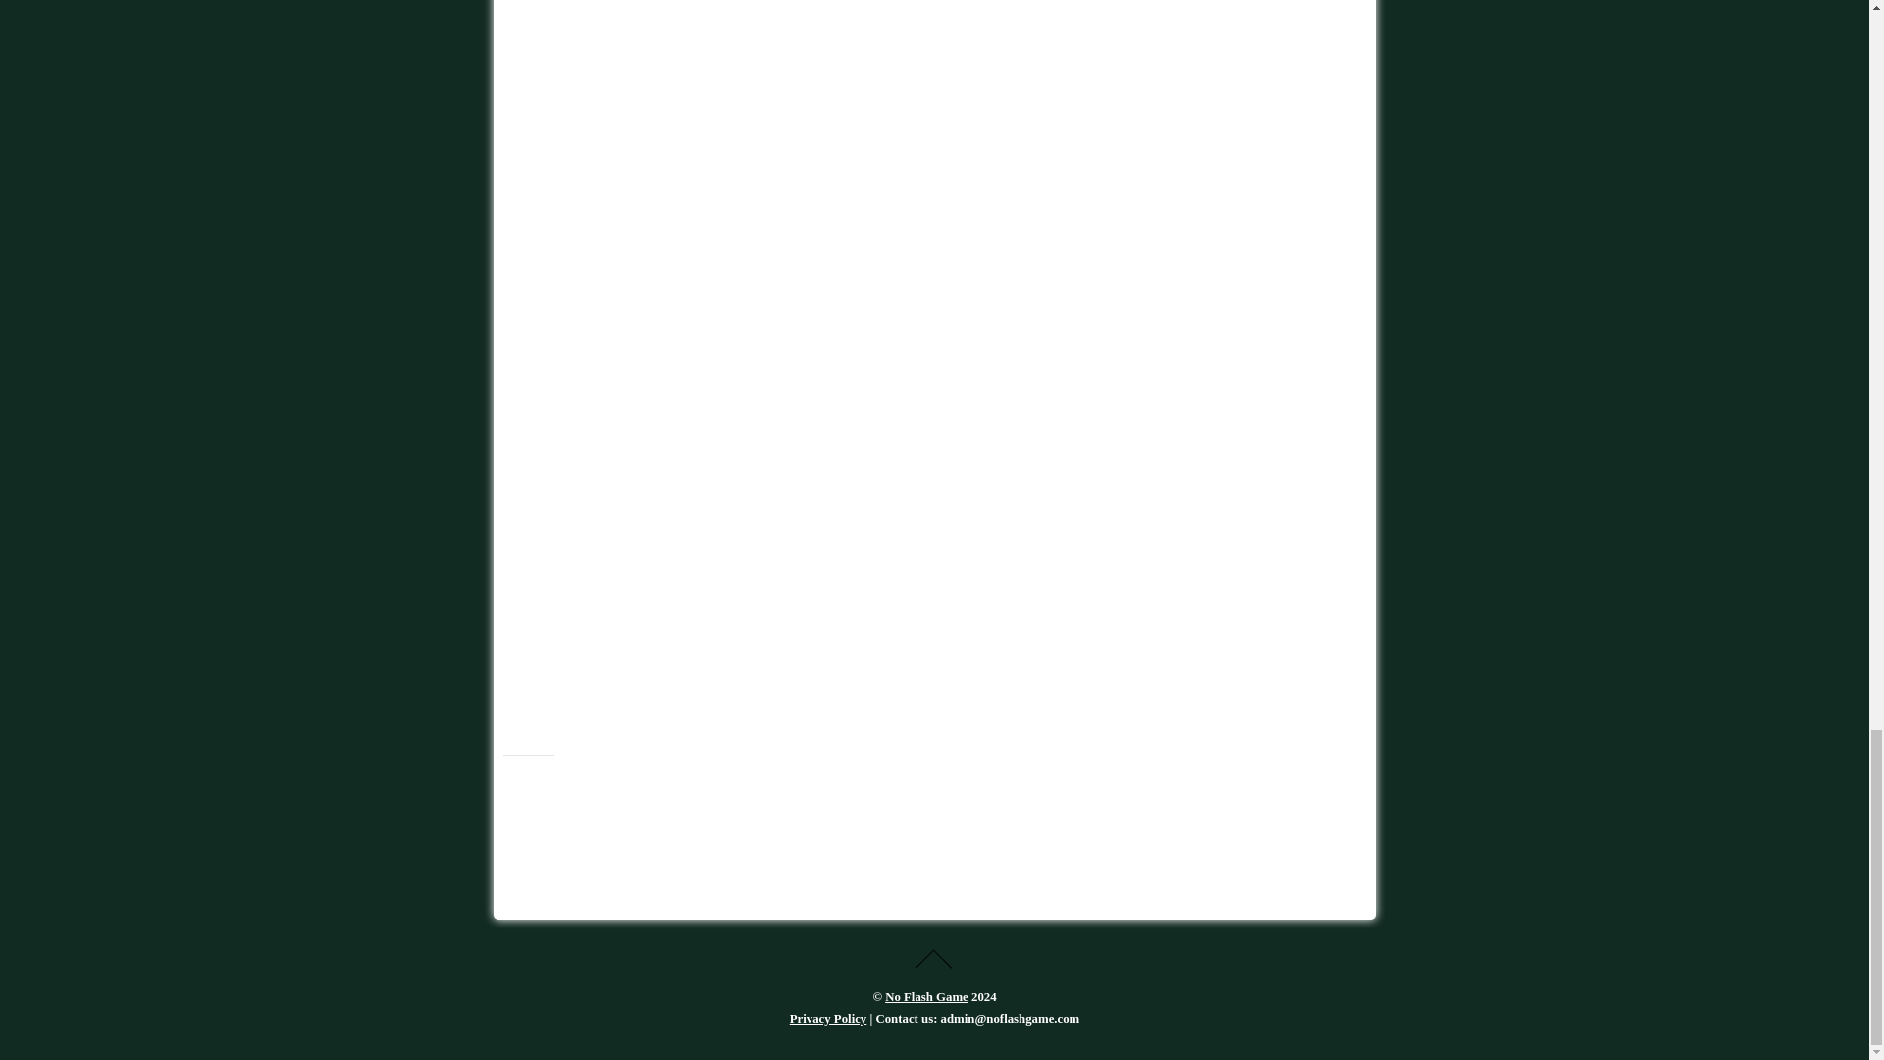 Image resolution: width=1884 pixels, height=1060 pixels. Describe the element at coordinates (691, 56) in the screenshot. I see `puzzle game` at that location.